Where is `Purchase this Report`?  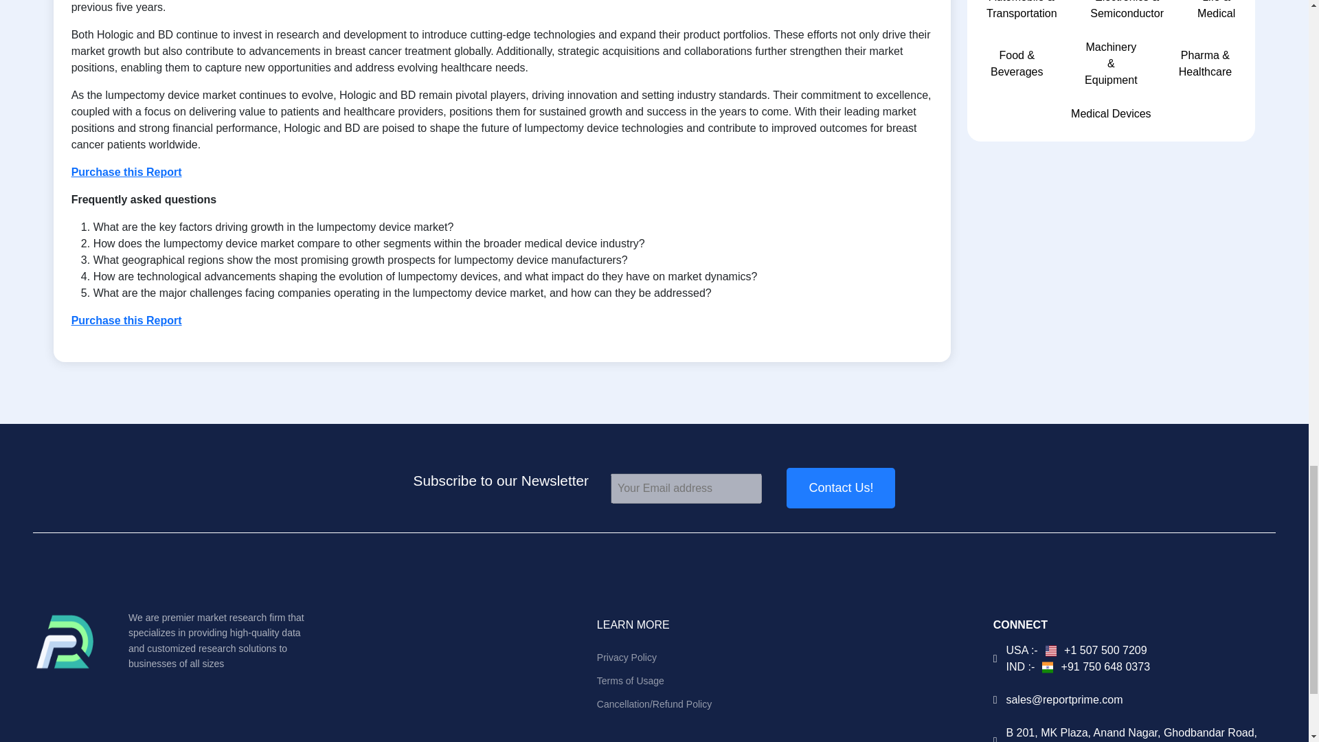 Purchase this Report is located at coordinates (126, 172).